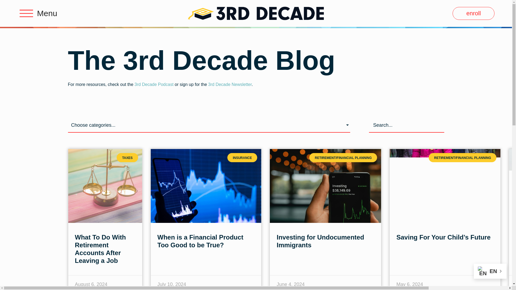 The height and width of the screenshot is (290, 516). What do you see at coordinates (200, 241) in the screenshot?
I see `When is a Financial Product Too Good to be True?` at bounding box center [200, 241].